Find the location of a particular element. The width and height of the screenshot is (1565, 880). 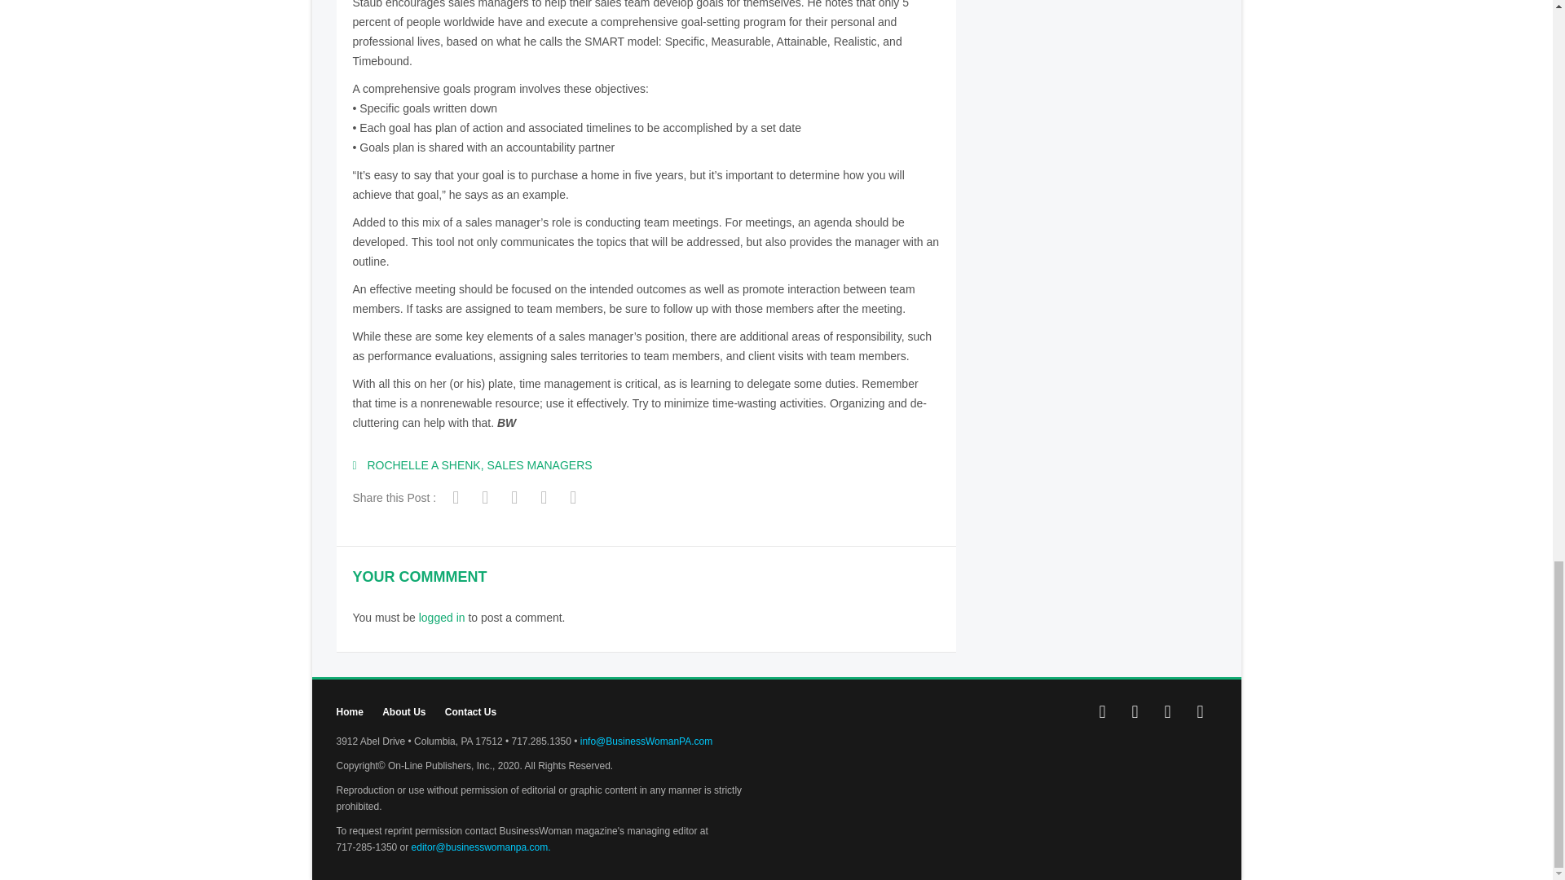

Facebook is located at coordinates (458, 499).